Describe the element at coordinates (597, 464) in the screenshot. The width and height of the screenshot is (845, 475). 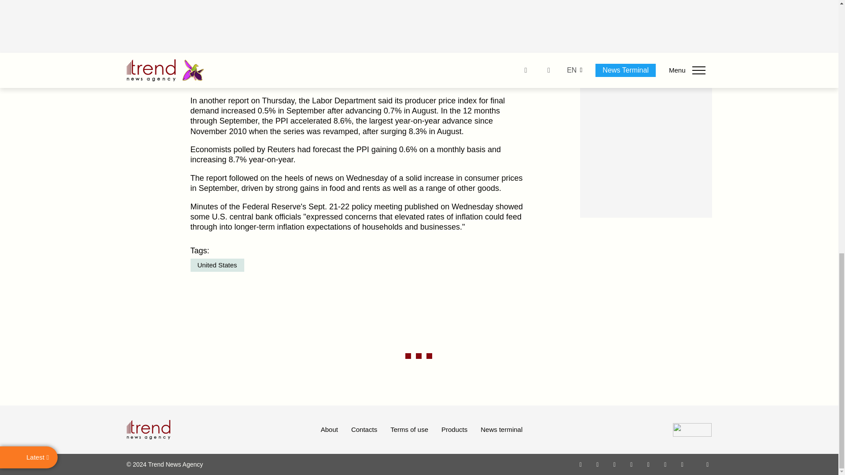
I see `Facebook` at that location.